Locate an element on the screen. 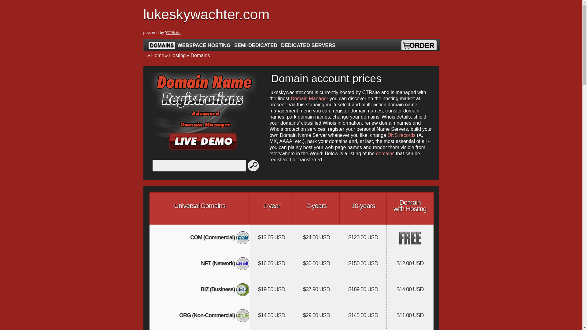 This screenshot has height=330, width=587. DEDICATED SERVERS is located at coordinates (308, 45).